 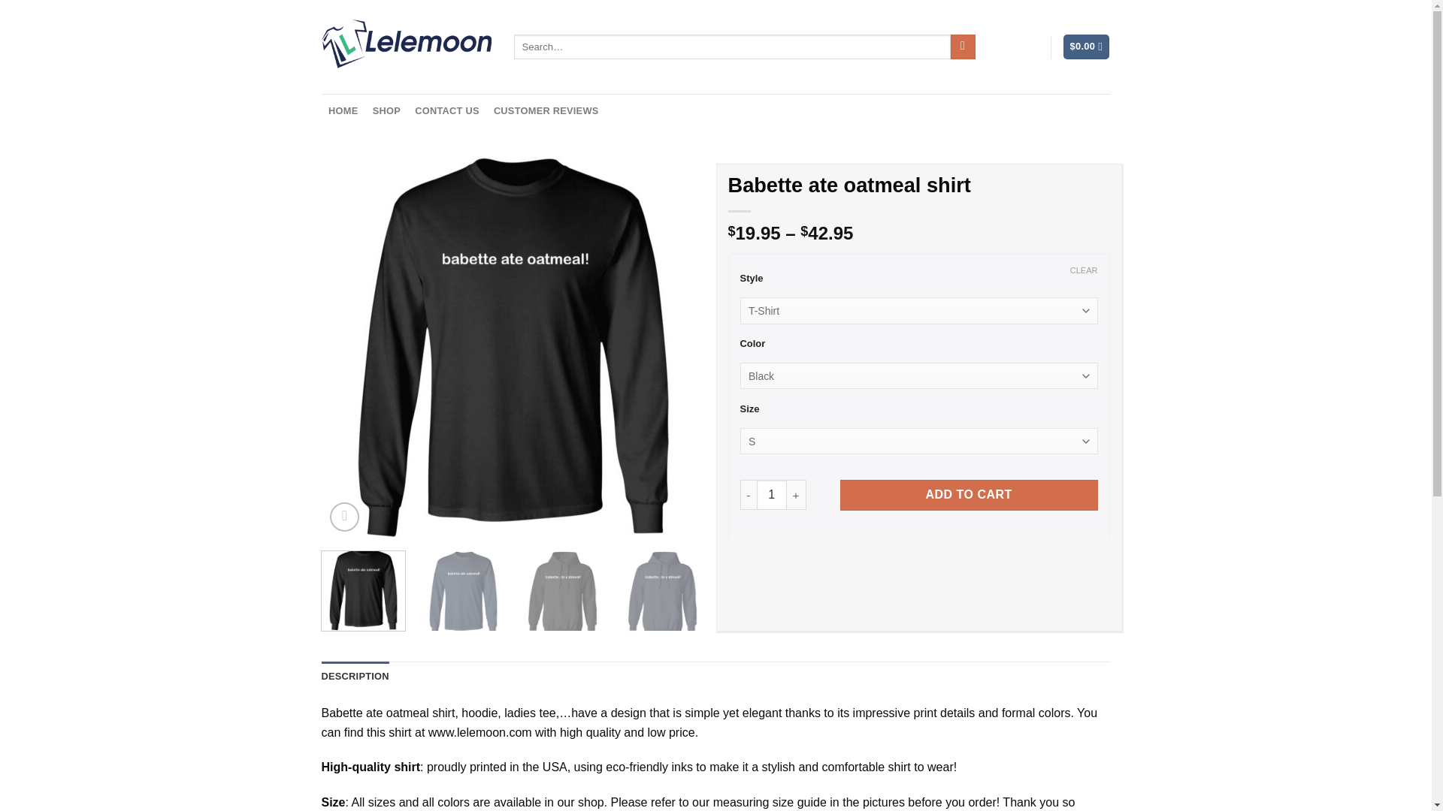 What do you see at coordinates (861, 592) in the screenshot?
I see `Babette ate oatmeal shirt` at bounding box center [861, 592].